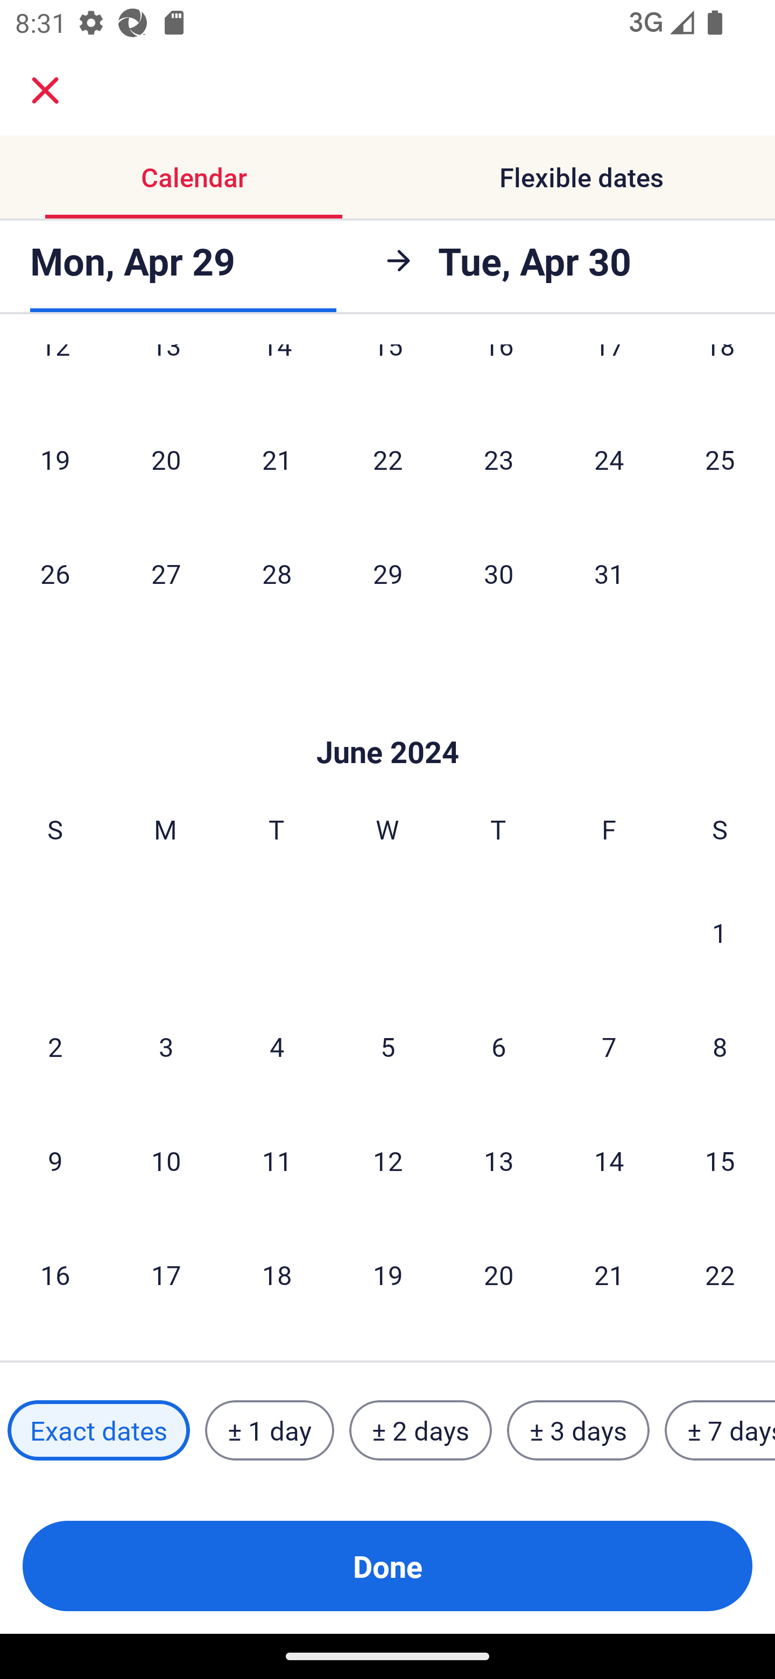  What do you see at coordinates (166, 573) in the screenshot?
I see `27 Monday, May 27, 2024` at bounding box center [166, 573].